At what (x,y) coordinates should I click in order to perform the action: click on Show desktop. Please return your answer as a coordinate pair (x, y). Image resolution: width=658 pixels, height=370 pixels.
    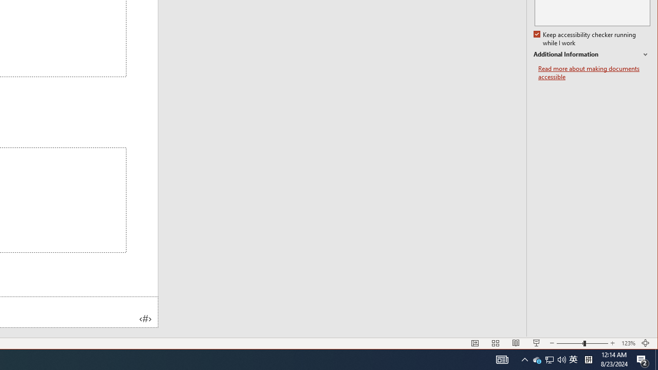
    Looking at the image, I should click on (550, 360).